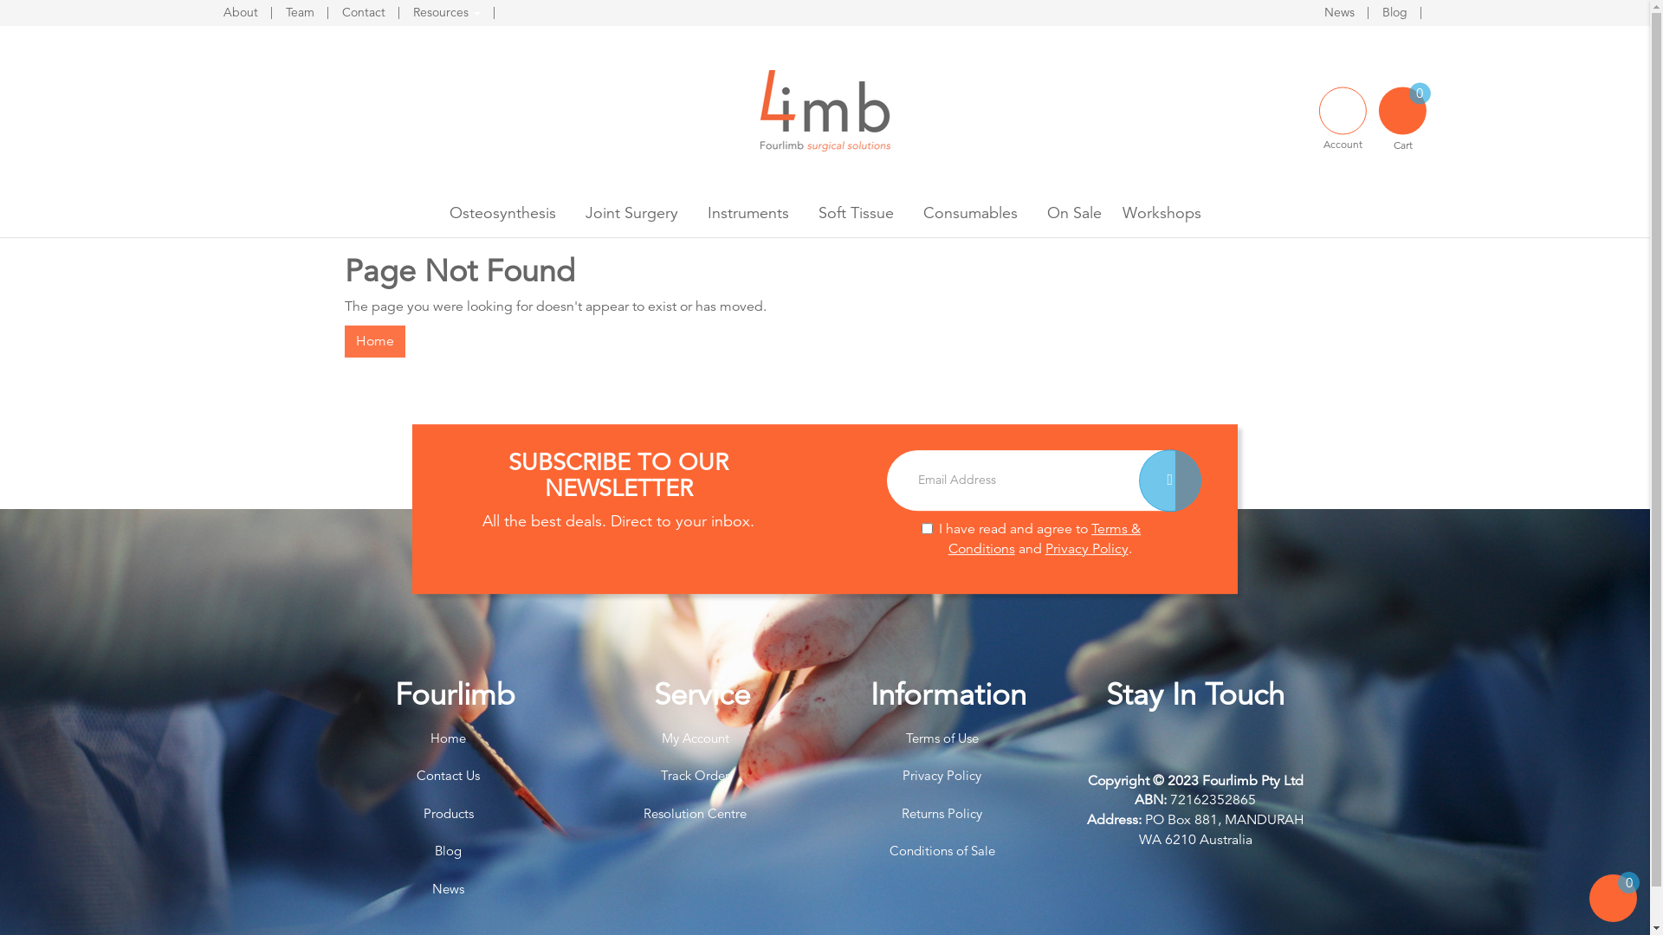 The width and height of the screenshot is (1663, 935). Describe the element at coordinates (375, 341) in the screenshot. I see `Home` at that location.